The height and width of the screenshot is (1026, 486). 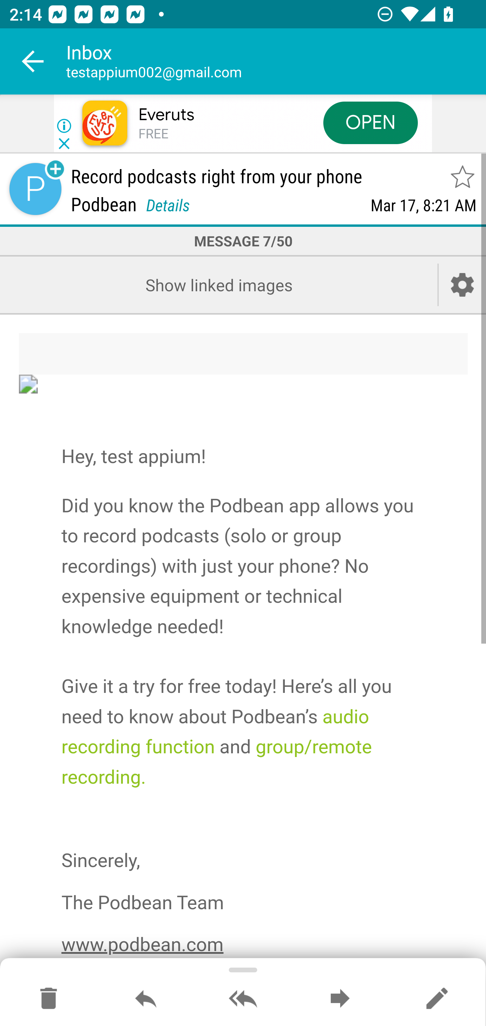 What do you see at coordinates (371, 122) in the screenshot?
I see `OPEN` at bounding box center [371, 122].